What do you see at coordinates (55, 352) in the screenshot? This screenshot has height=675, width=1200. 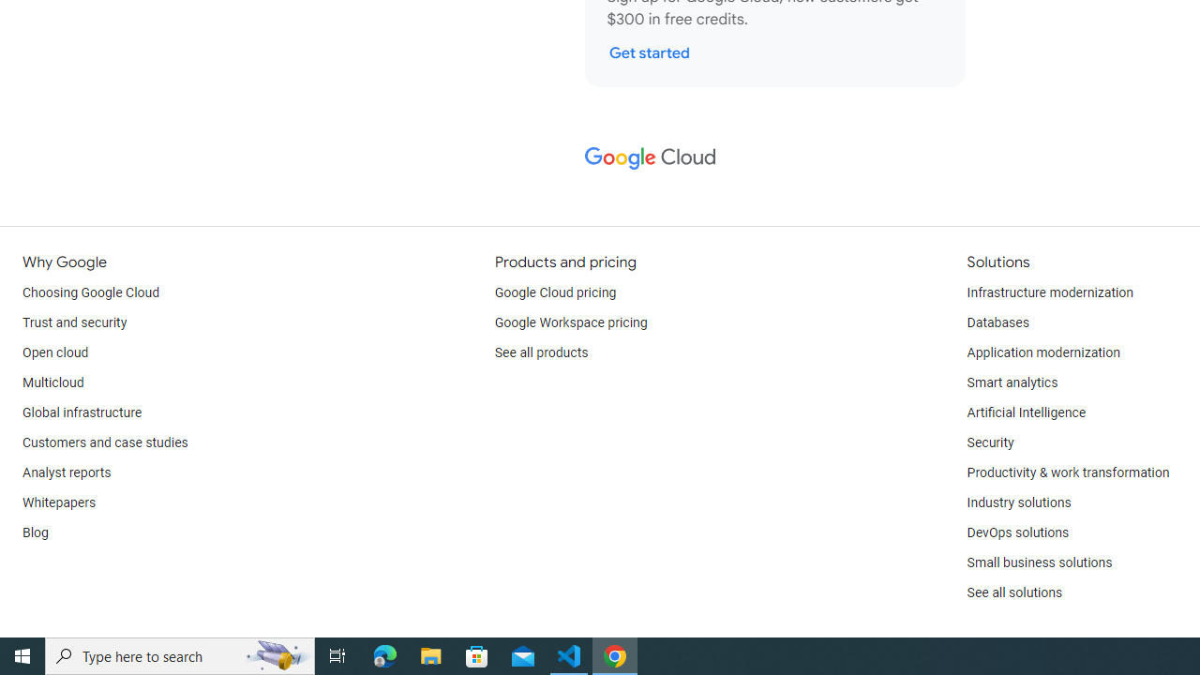 I see `Open cloud` at bounding box center [55, 352].